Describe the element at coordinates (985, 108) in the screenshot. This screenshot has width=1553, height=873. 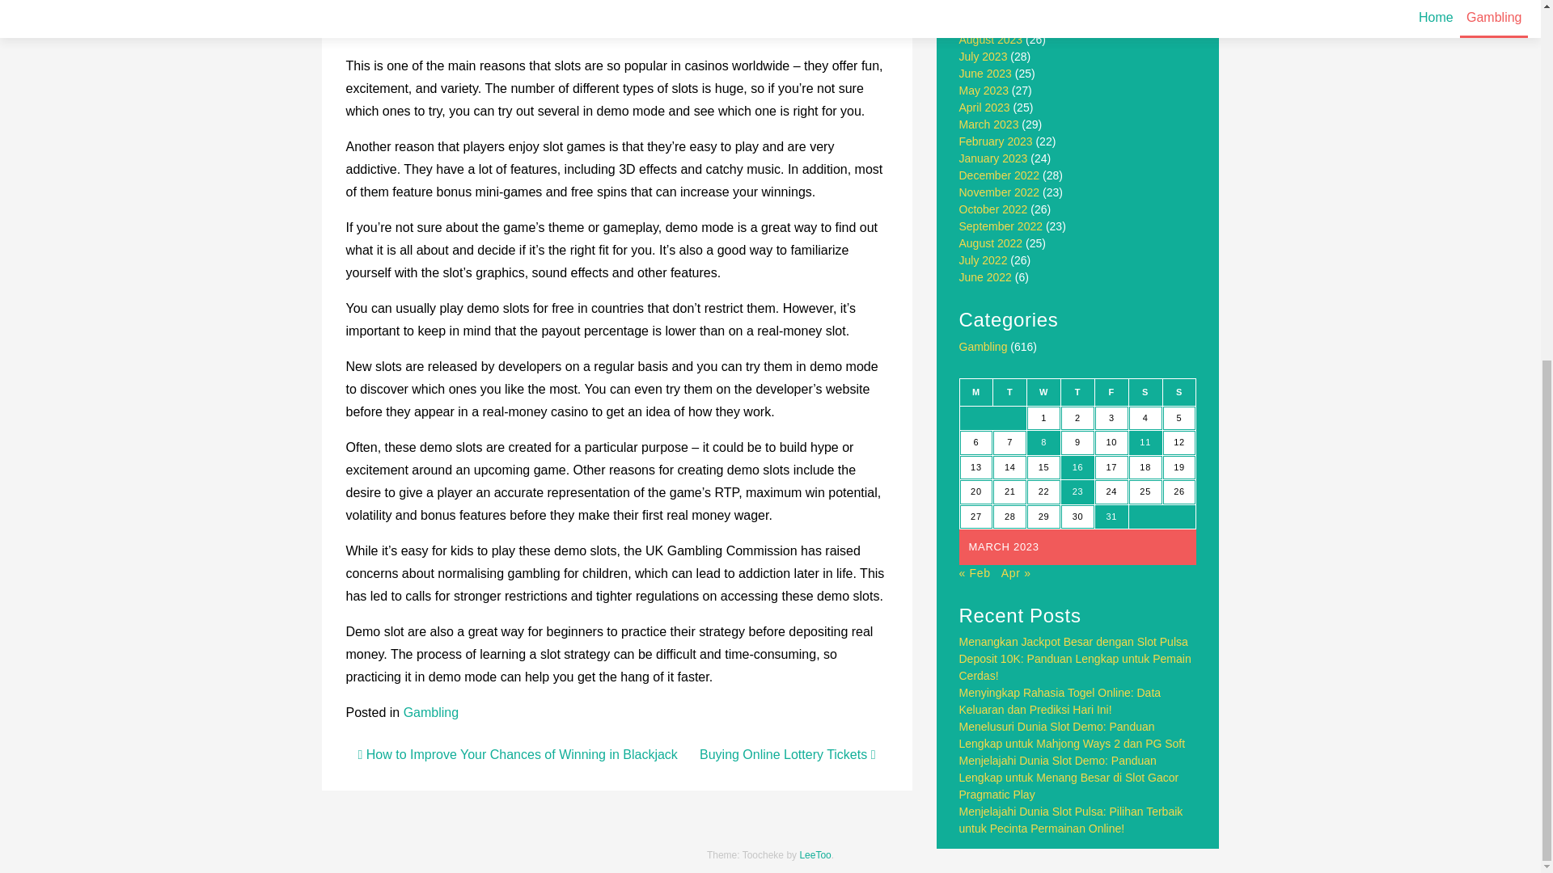
I see `April 2023` at that location.